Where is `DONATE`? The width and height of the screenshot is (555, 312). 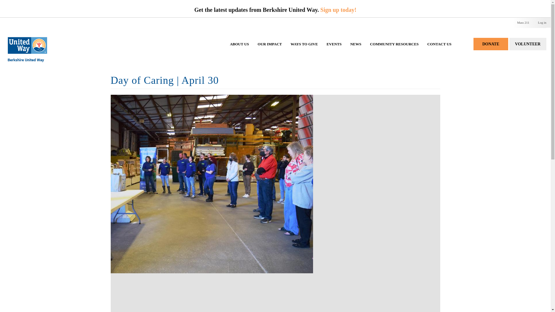 DONATE is located at coordinates (491, 44).